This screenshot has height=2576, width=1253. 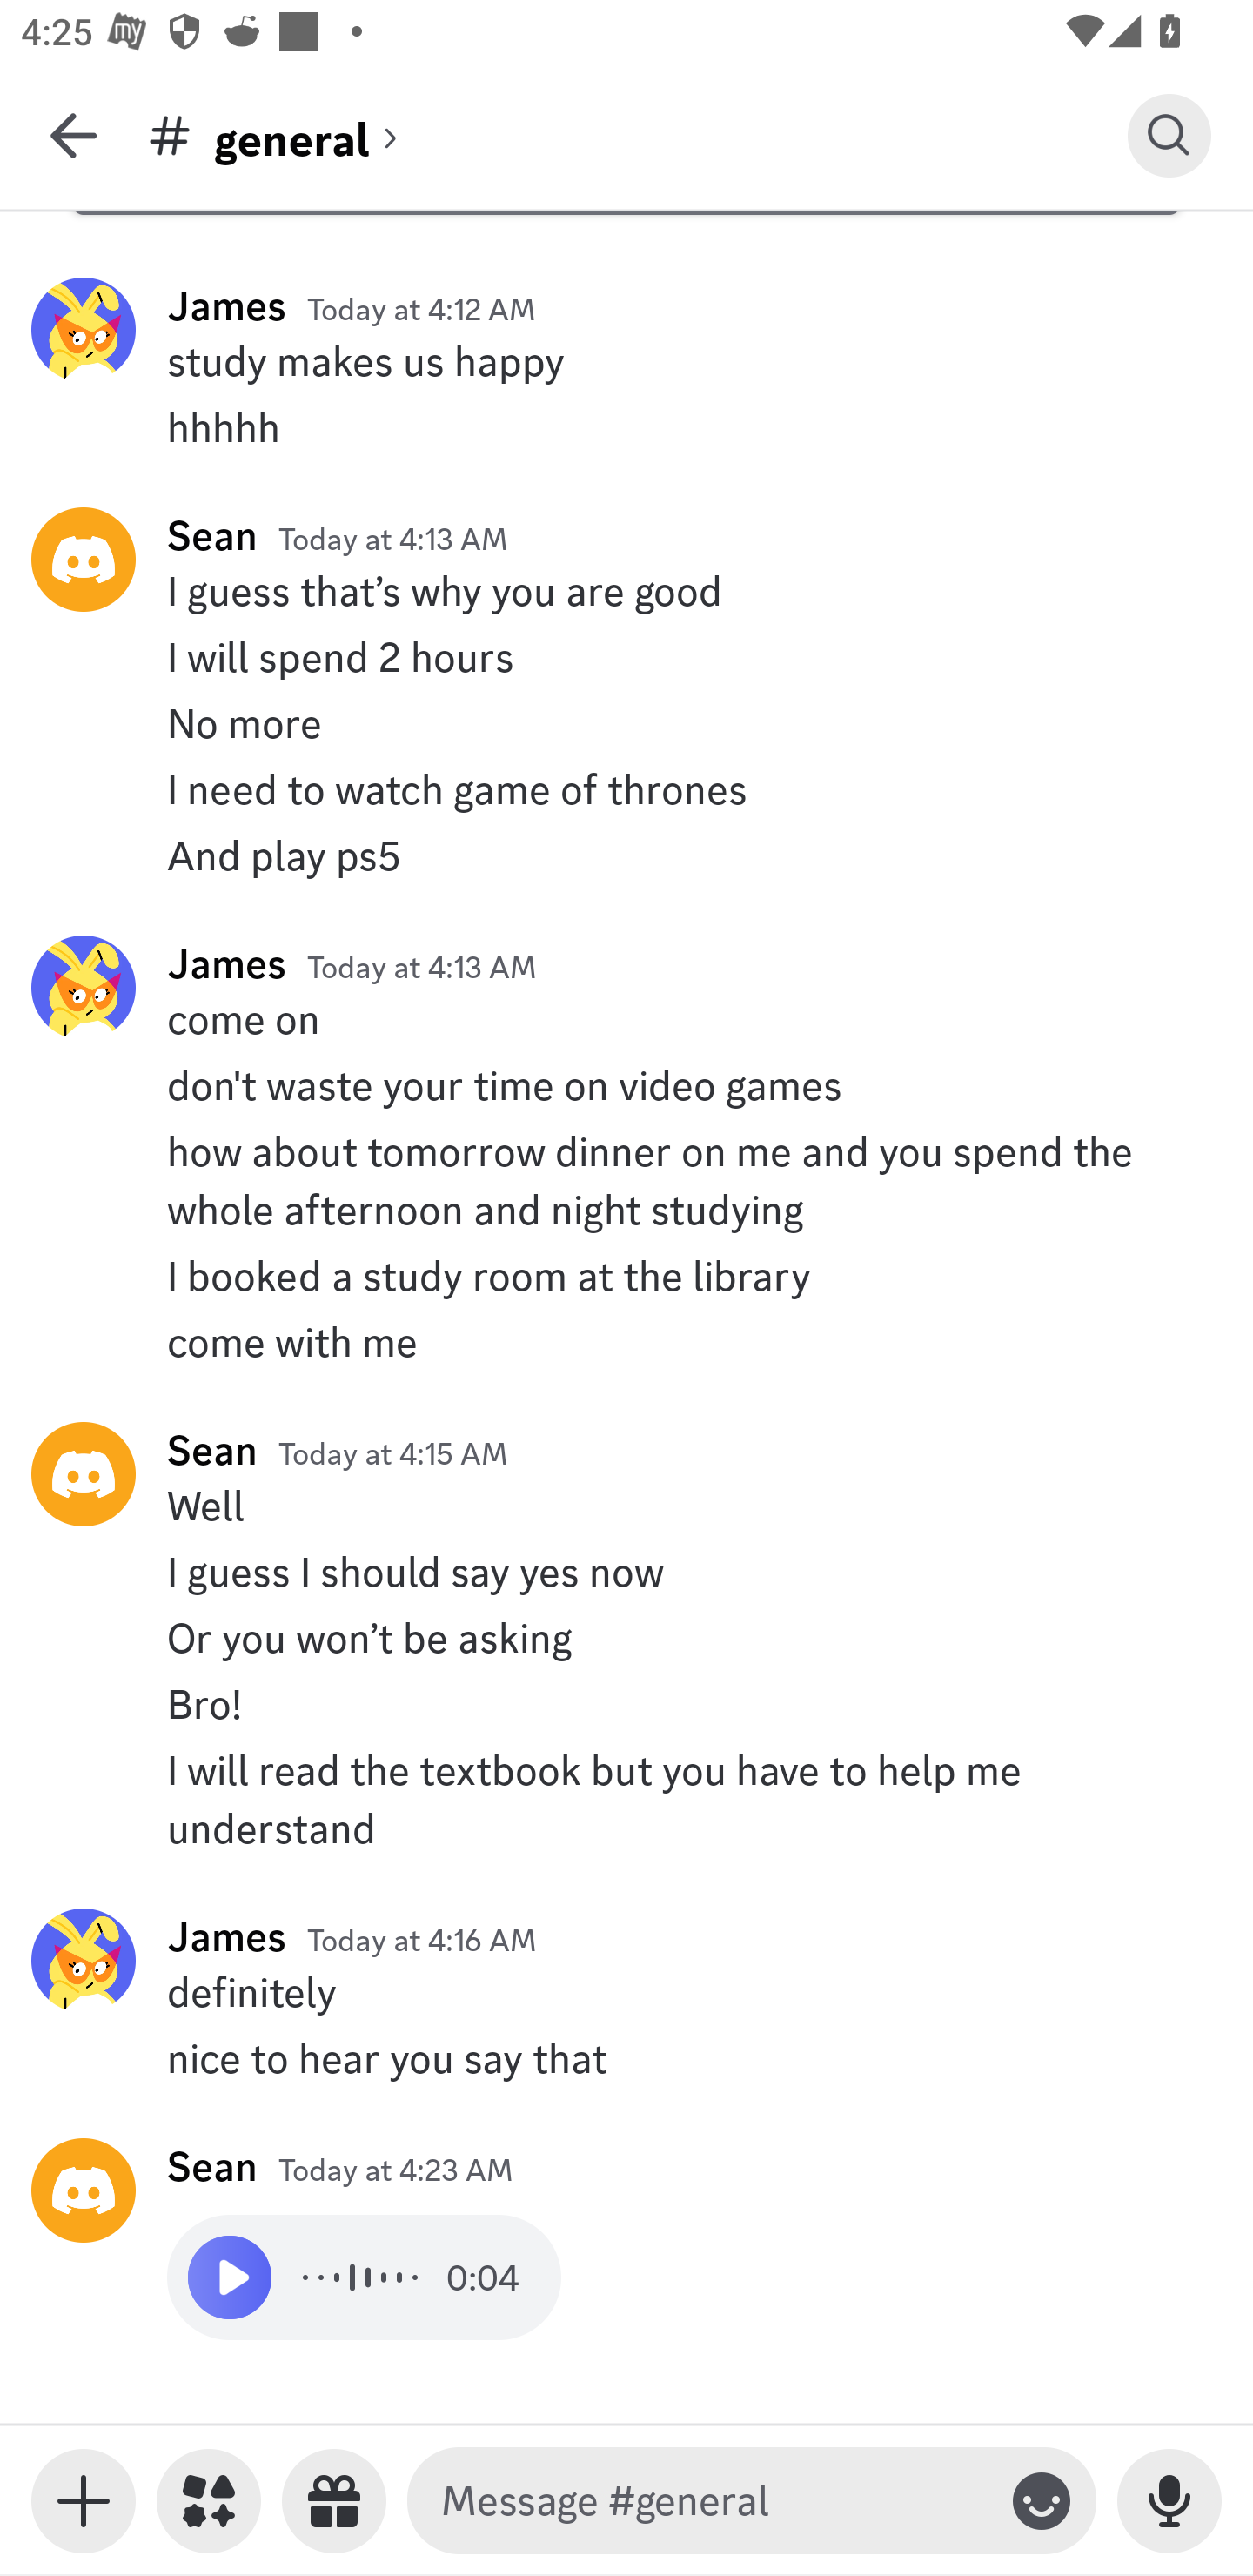 I want to click on James, so click(x=226, y=305).